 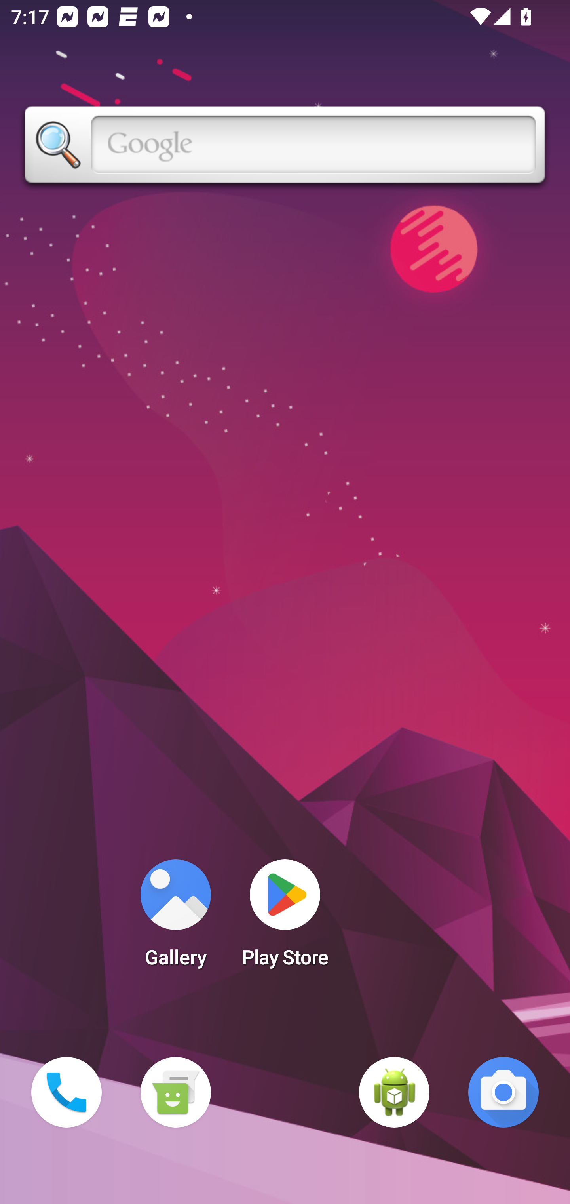 I want to click on Phone, so click(x=66, y=1092).